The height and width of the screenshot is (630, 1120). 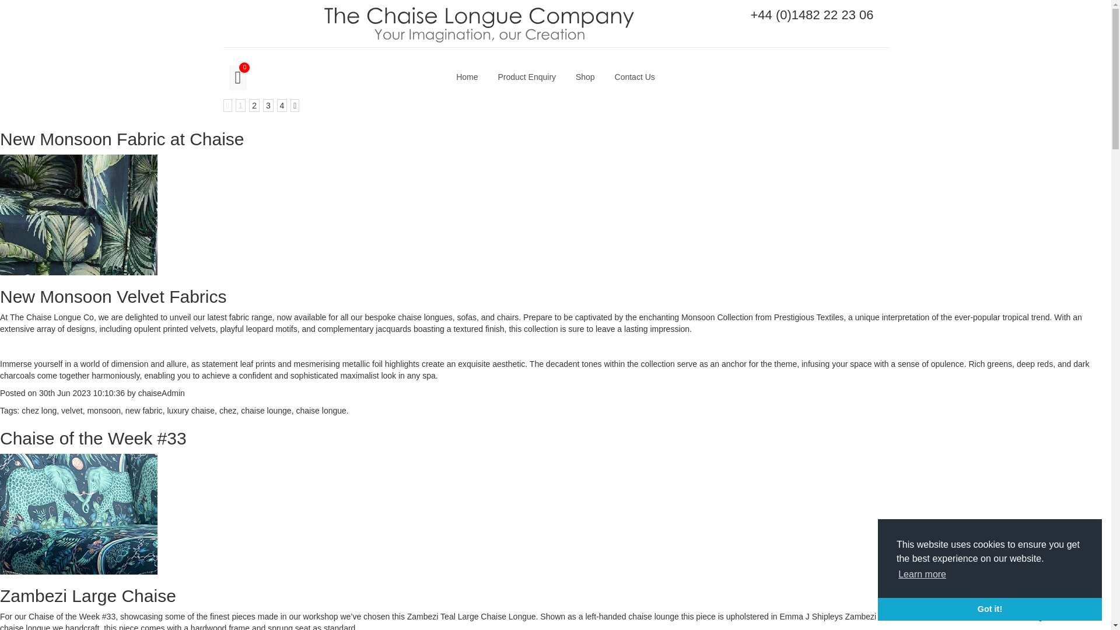 What do you see at coordinates (52, 317) in the screenshot?
I see `The Chaise Longue Co` at bounding box center [52, 317].